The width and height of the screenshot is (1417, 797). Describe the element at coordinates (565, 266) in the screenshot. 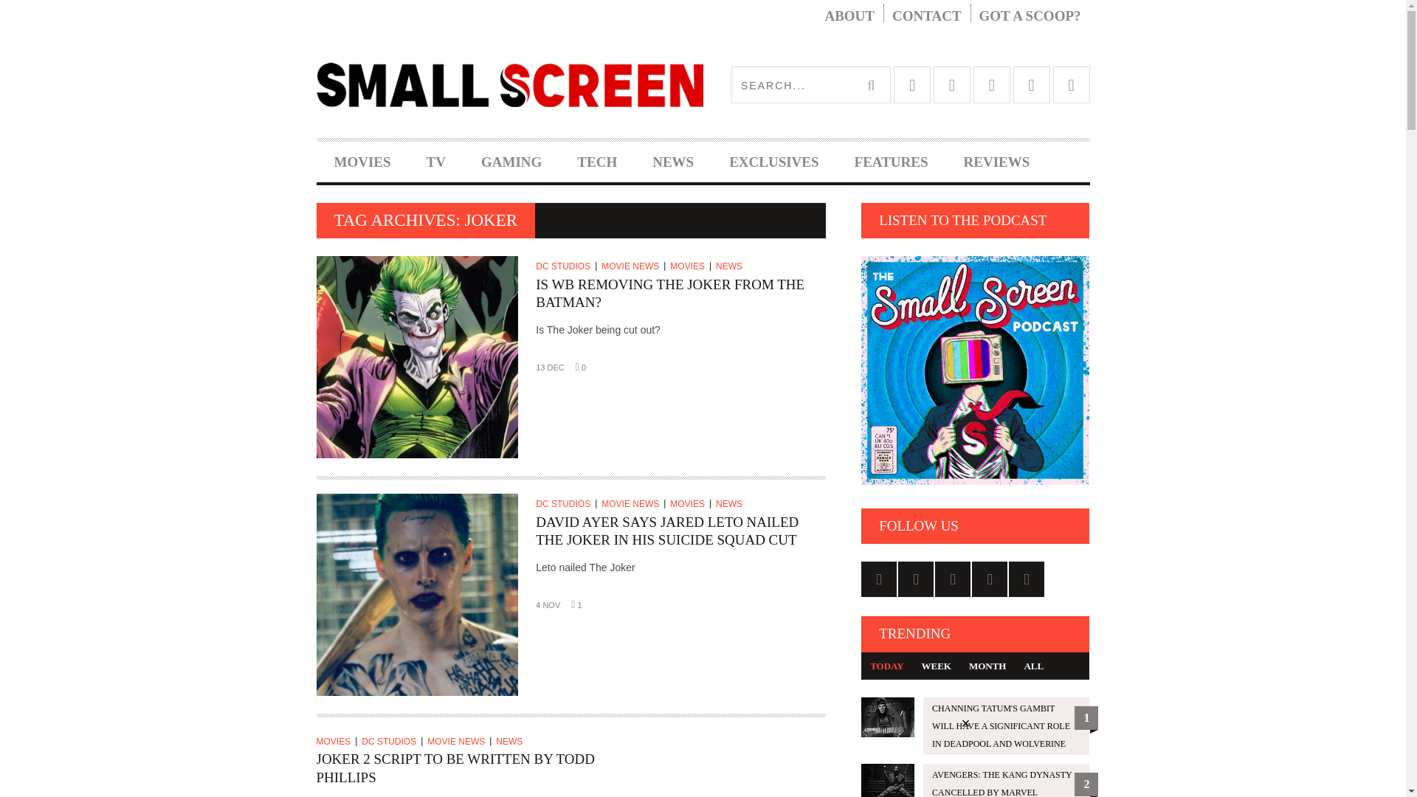

I see `View all posts in DC STUDIOS` at that location.